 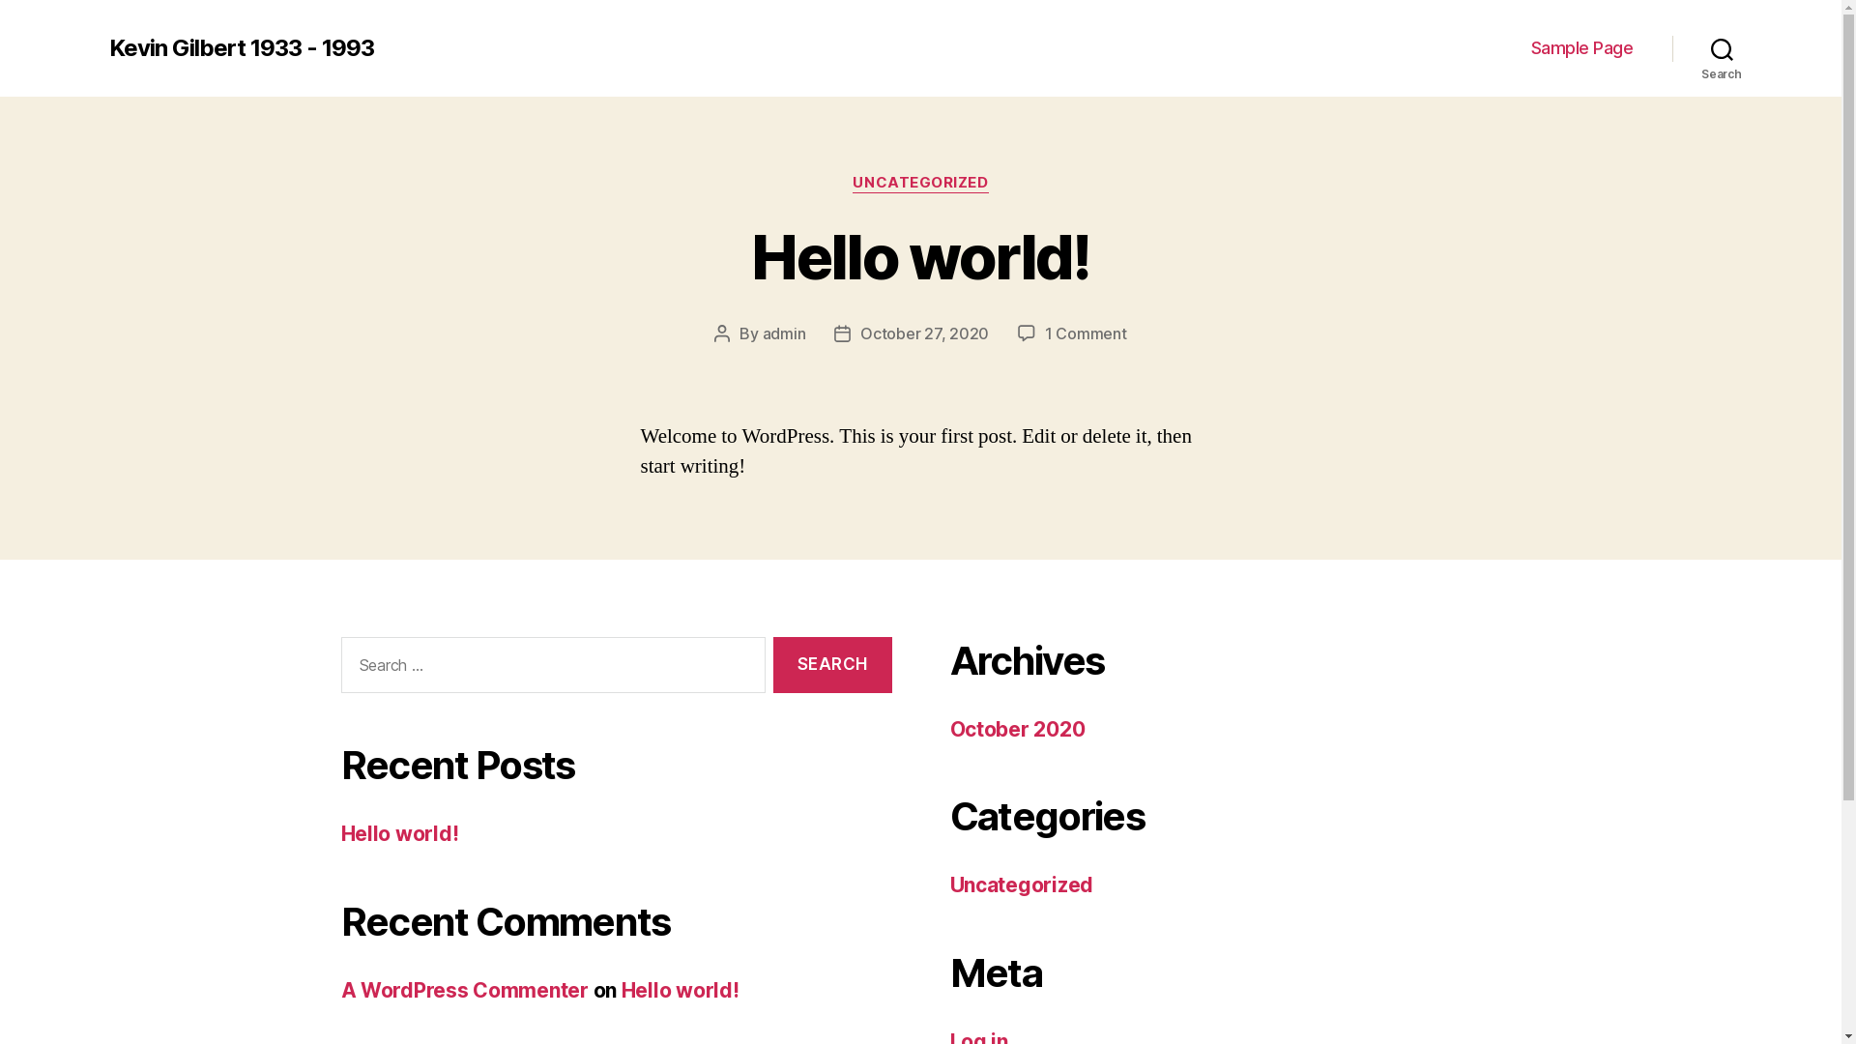 What do you see at coordinates (1723, 48) in the screenshot?
I see `Search` at bounding box center [1723, 48].